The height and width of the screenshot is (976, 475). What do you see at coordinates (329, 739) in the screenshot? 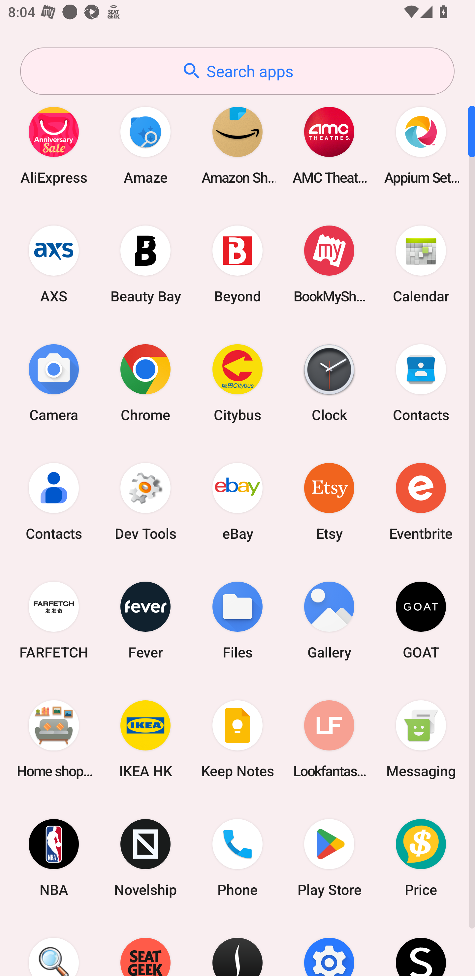
I see `Lookfantastic` at bounding box center [329, 739].